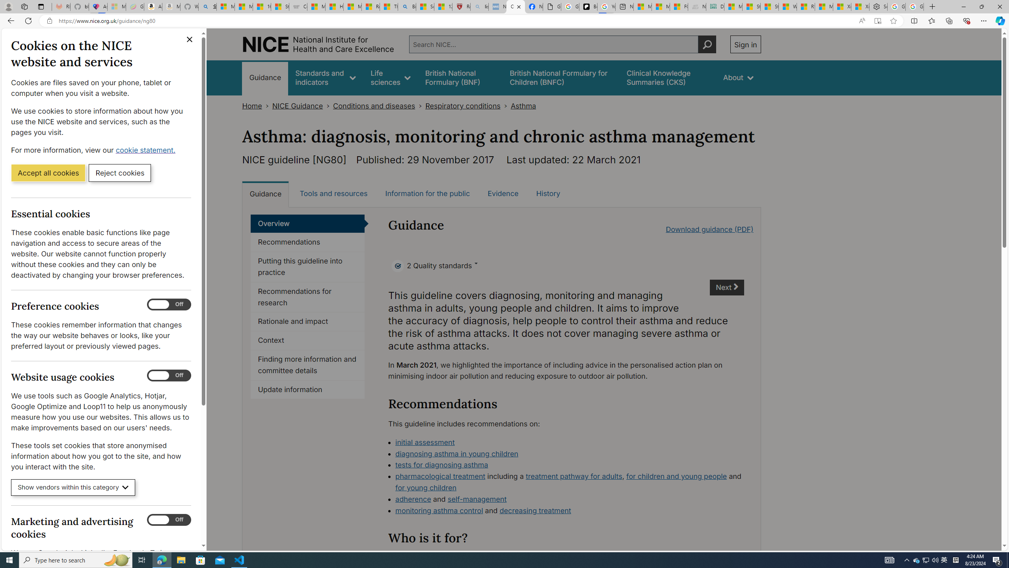 Image resolution: width=1009 pixels, height=568 pixels. What do you see at coordinates (303, 106) in the screenshot?
I see `NICE Guidance>` at bounding box center [303, 106].